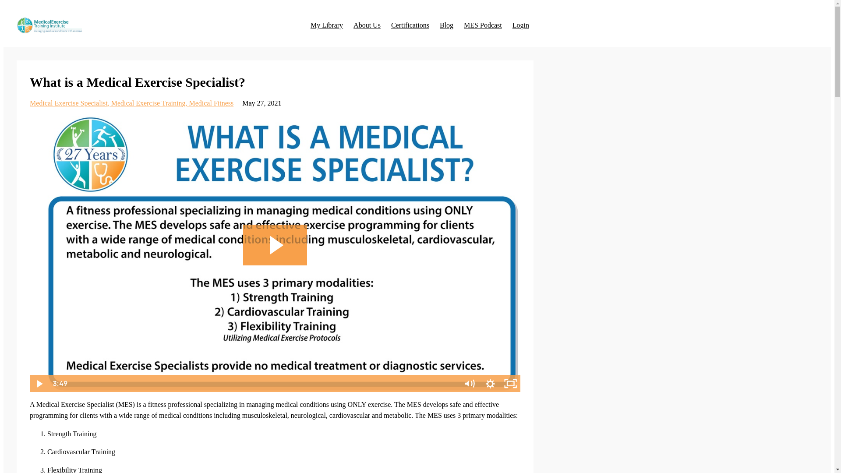 The height and width of the screenshot is (473, 841). What do you see at coordinates (520, 25) in the screenshot?
I see `Login` at bounding box center [520, 25].